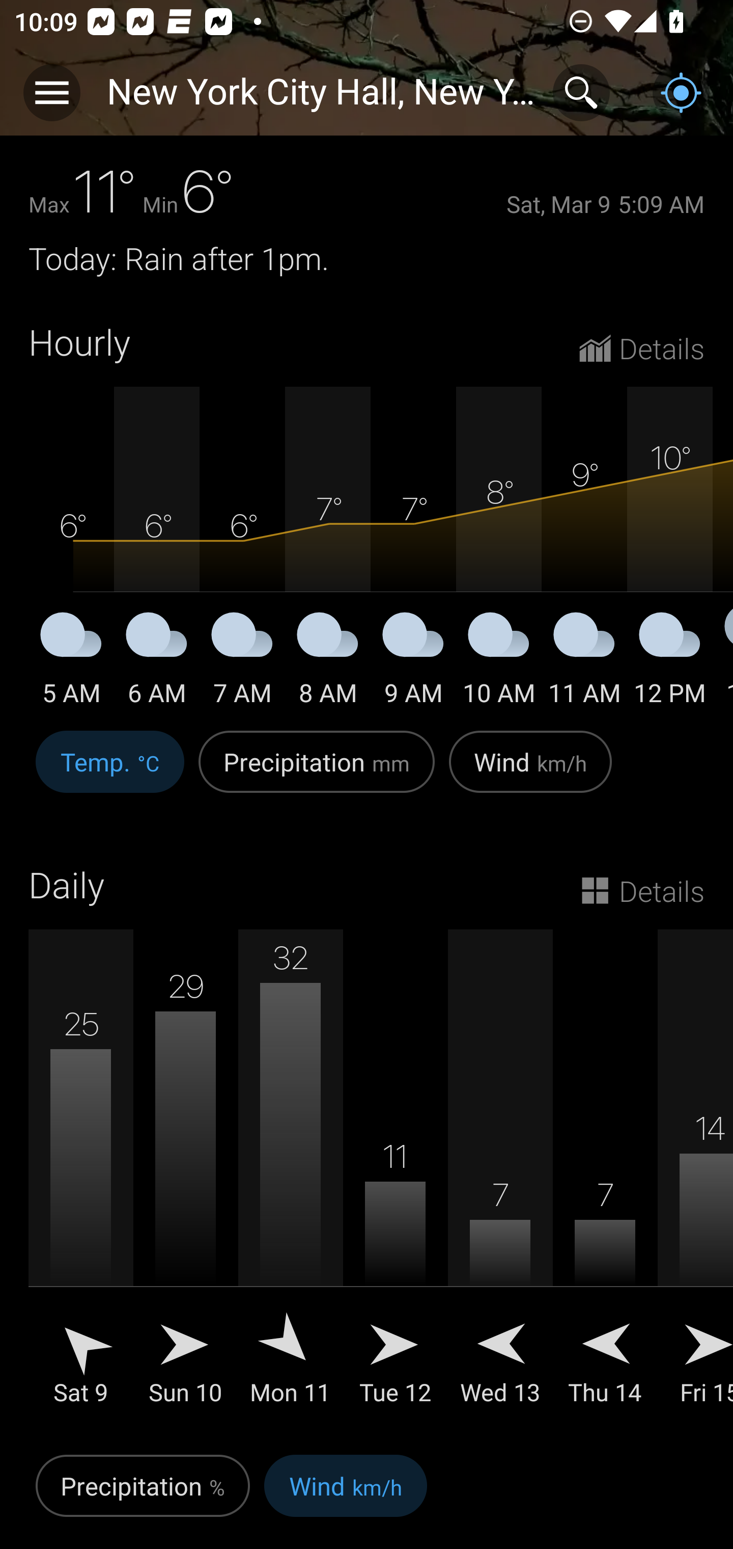 The height and width of the screenshot is (1549, 733). Describe the element at coordinates (71, 662) in the screenshot. I see `5 AM` at that location.